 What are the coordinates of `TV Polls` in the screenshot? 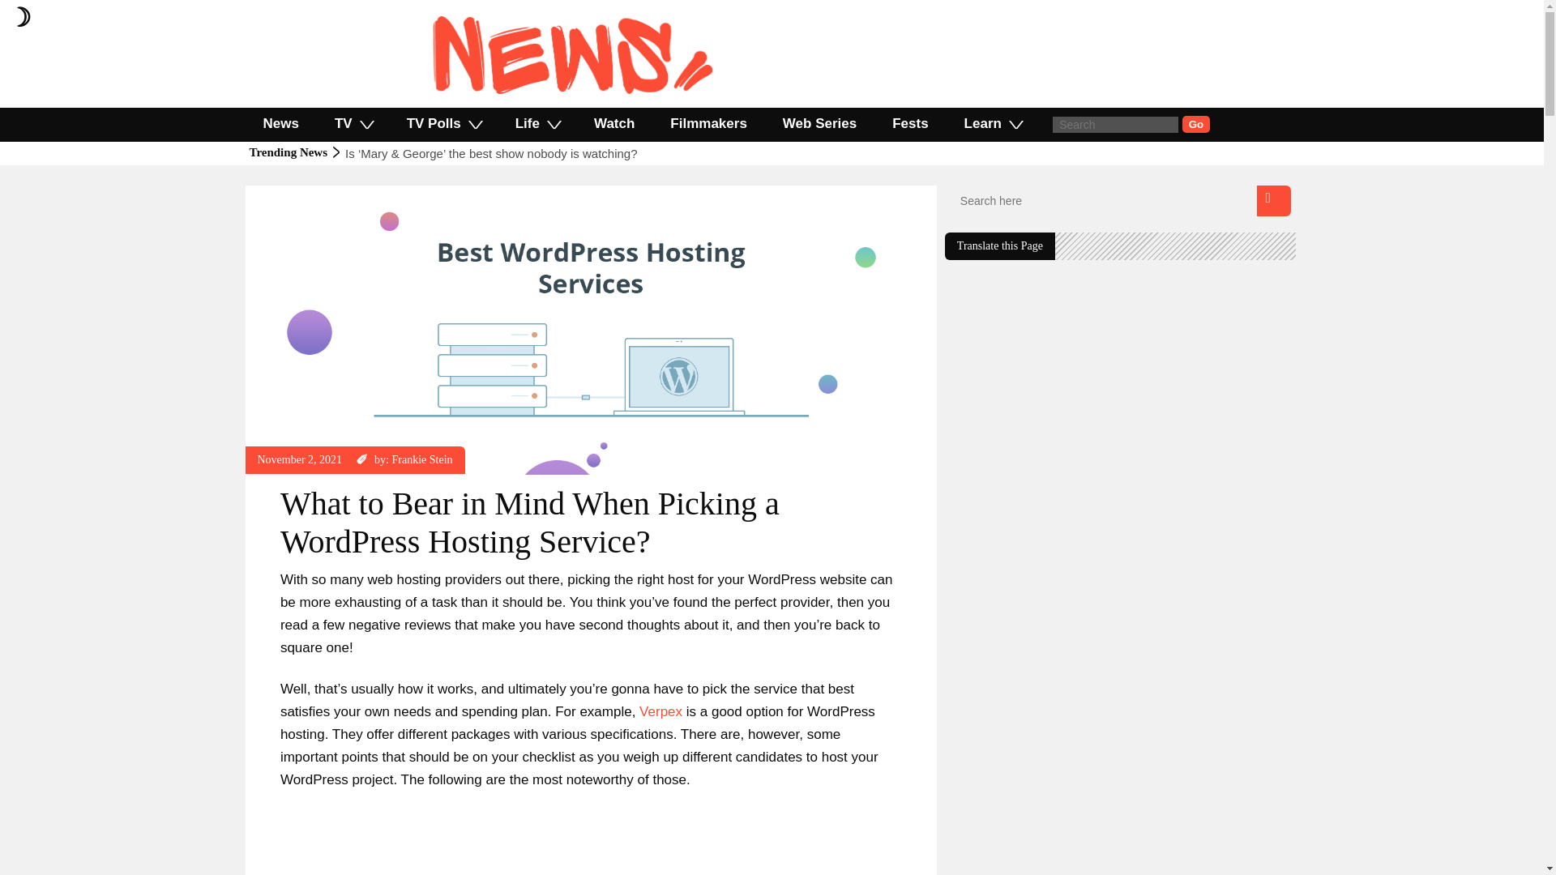 It's located at (443, 123).